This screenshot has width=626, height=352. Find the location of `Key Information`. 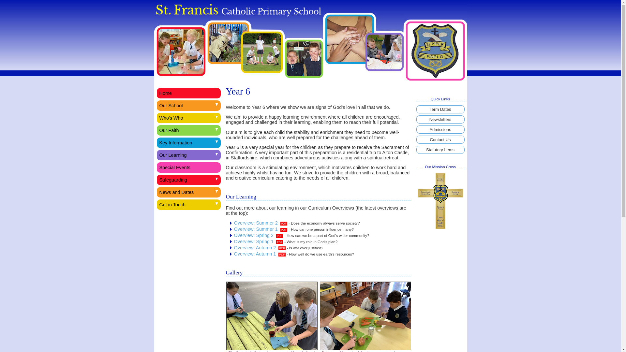

Key Information is located at coordinates (188, 143).